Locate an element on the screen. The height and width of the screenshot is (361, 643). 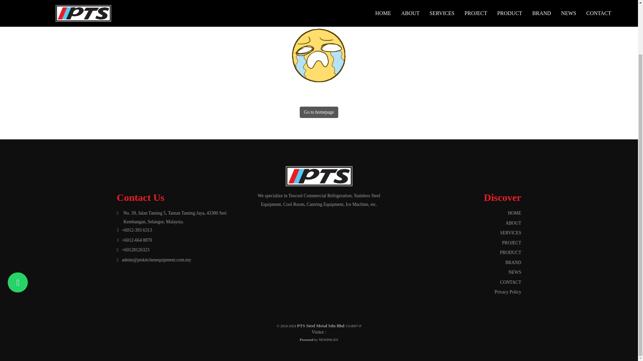
NEWS is located at coordinates (457, 272).